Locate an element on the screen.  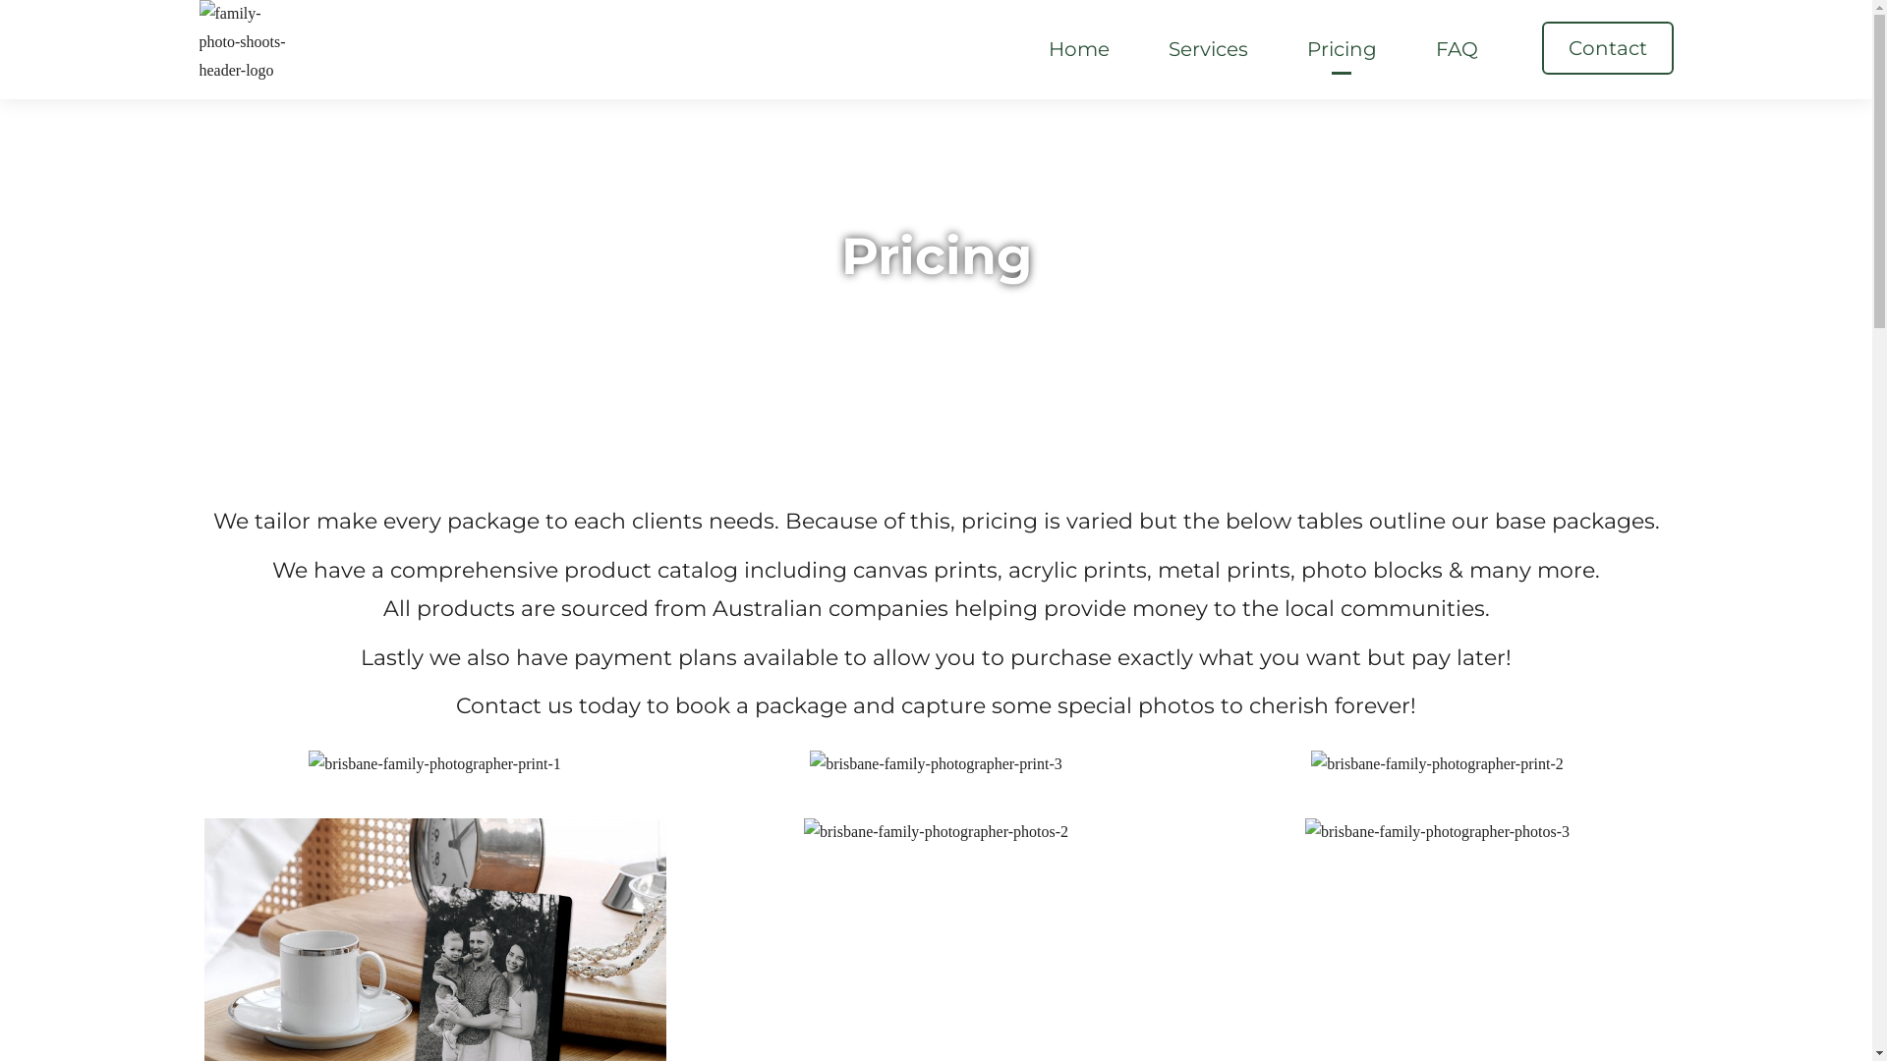
Pricing is located at coordinates (1341, 49).